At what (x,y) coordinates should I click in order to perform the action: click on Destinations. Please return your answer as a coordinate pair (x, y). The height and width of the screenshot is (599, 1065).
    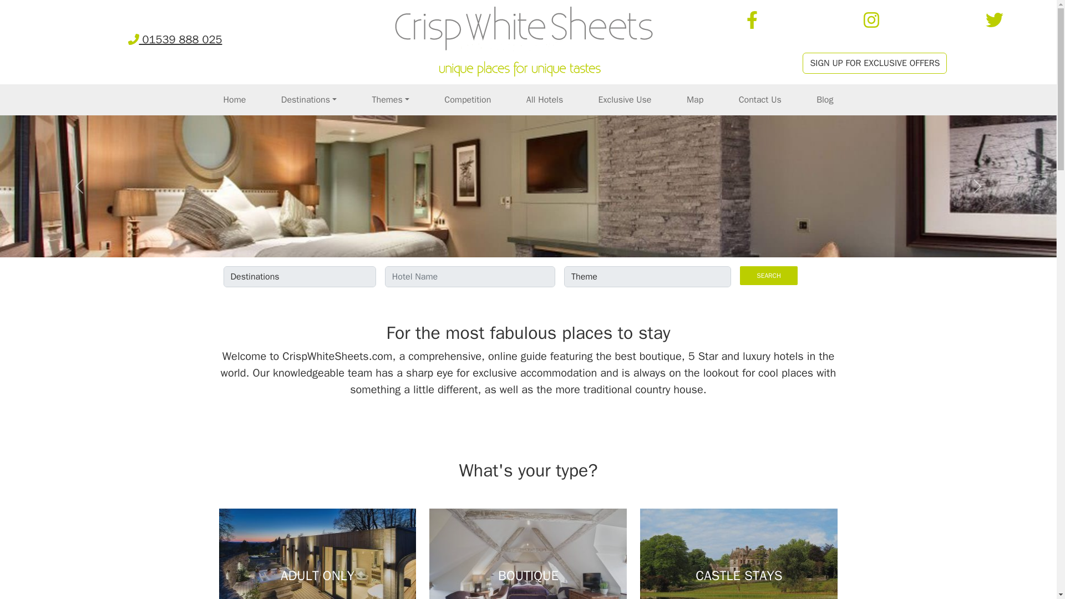
    Looking at the image, I should click on (308, 99).